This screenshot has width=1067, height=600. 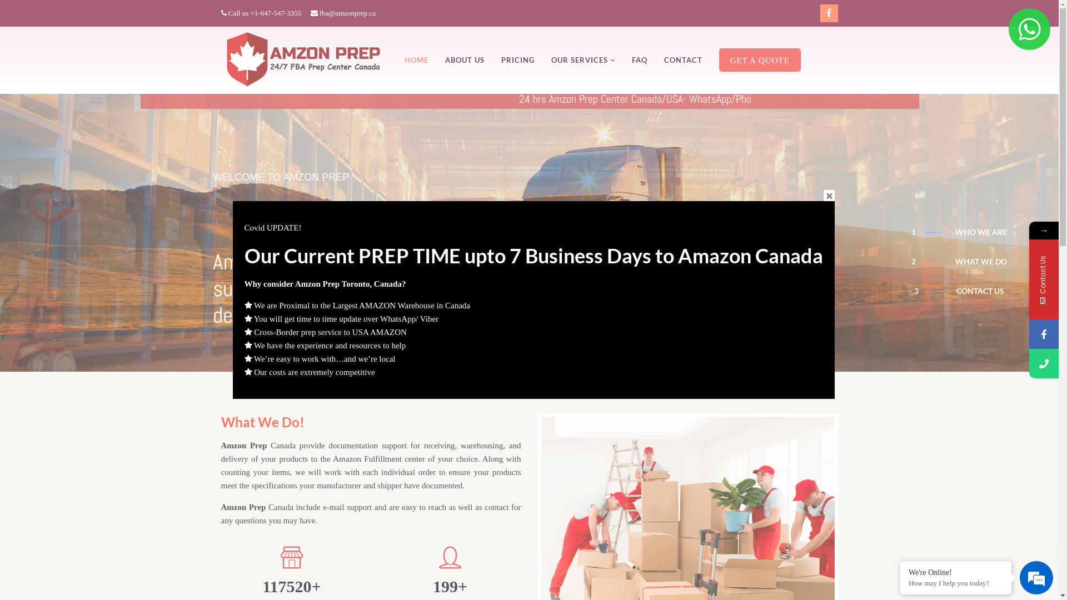 What do you see at coordinates (417, 60) in the screenshot?
I see `HOME` at bounding box center [417, 60].